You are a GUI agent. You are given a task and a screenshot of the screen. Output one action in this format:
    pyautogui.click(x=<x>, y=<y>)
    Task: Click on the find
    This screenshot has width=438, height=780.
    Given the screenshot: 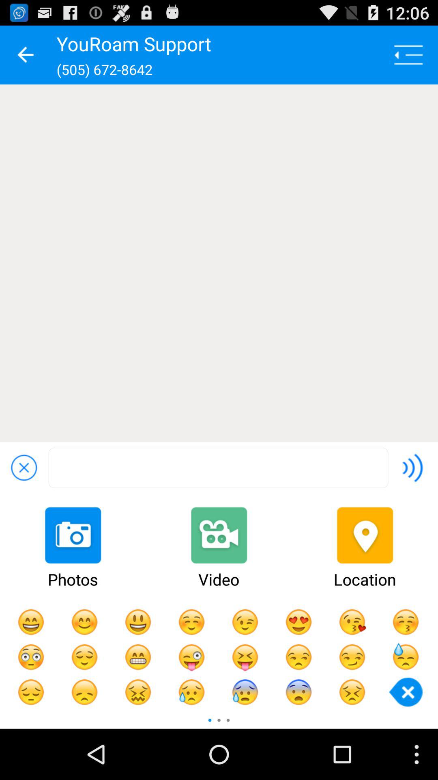 What is the action you would take?
    pyautogui.click(x=218, y=468)
    